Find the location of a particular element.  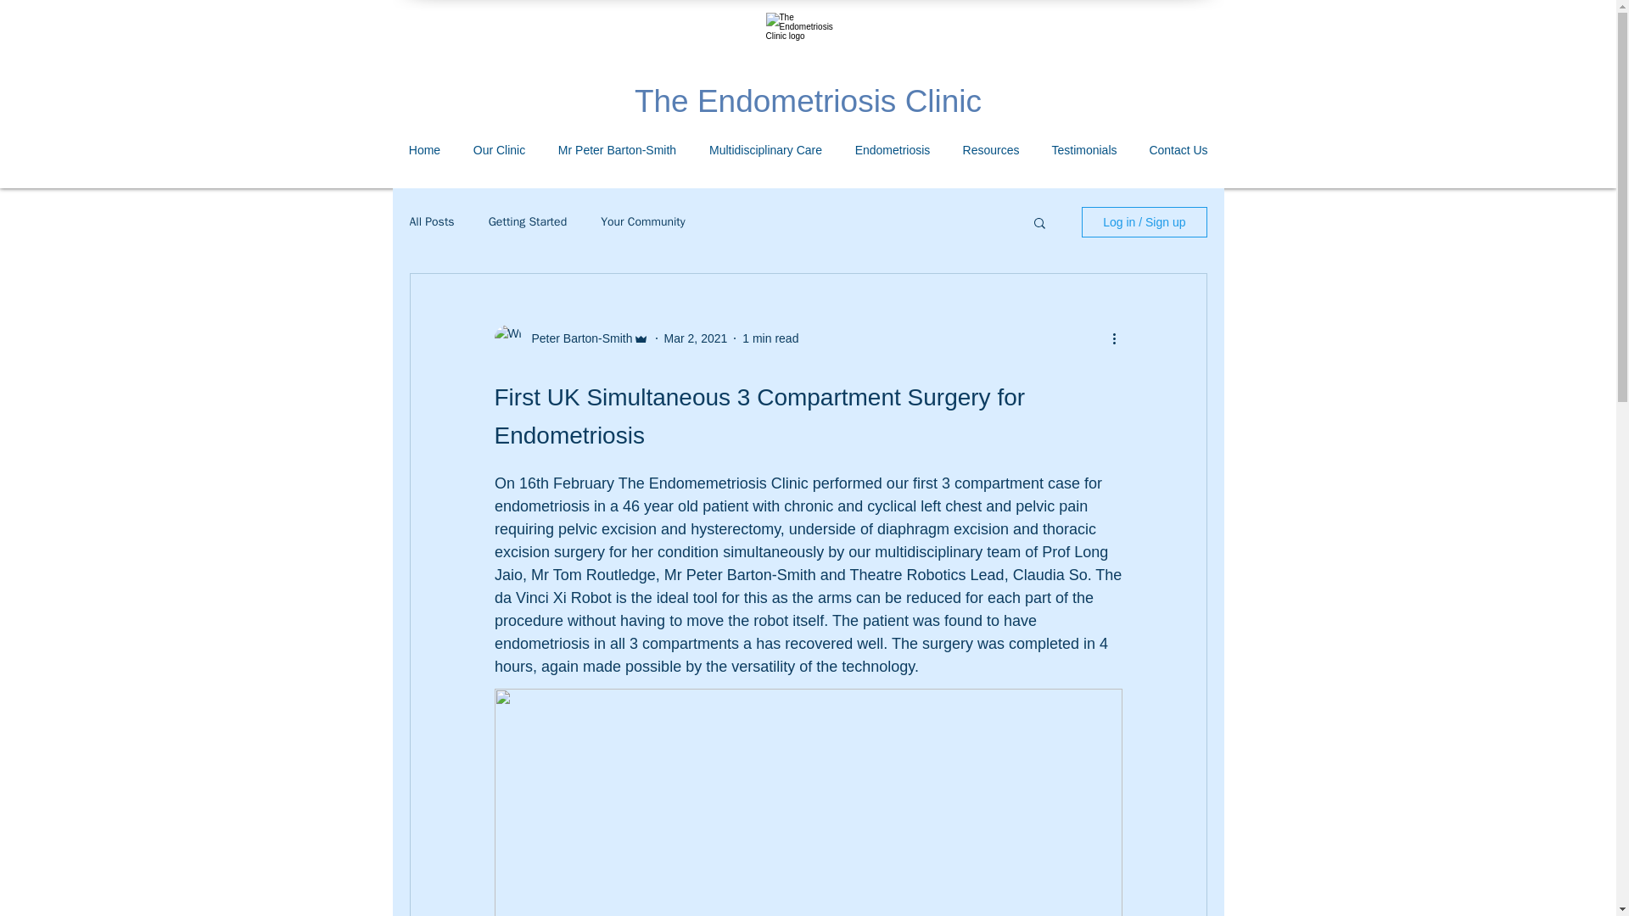

1 min read is located at coordinates (770, 338).